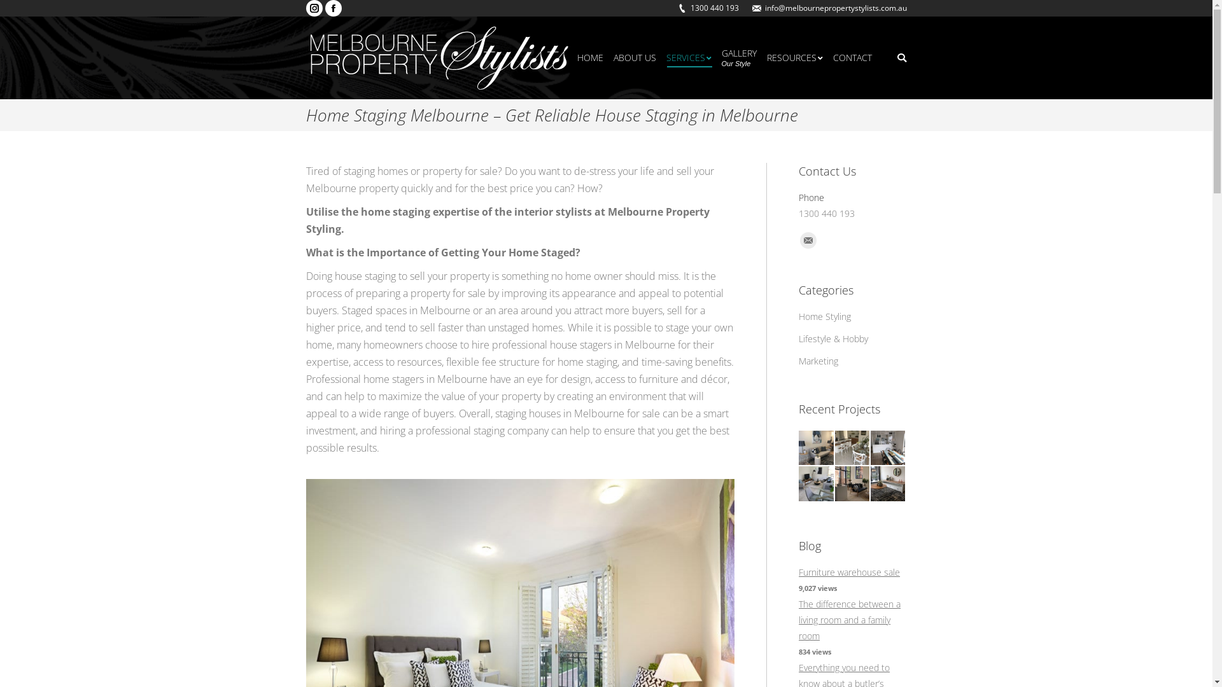  Describe the element at coordinates (689, 57) in the screenshot. I see `SERVICES` at that location.